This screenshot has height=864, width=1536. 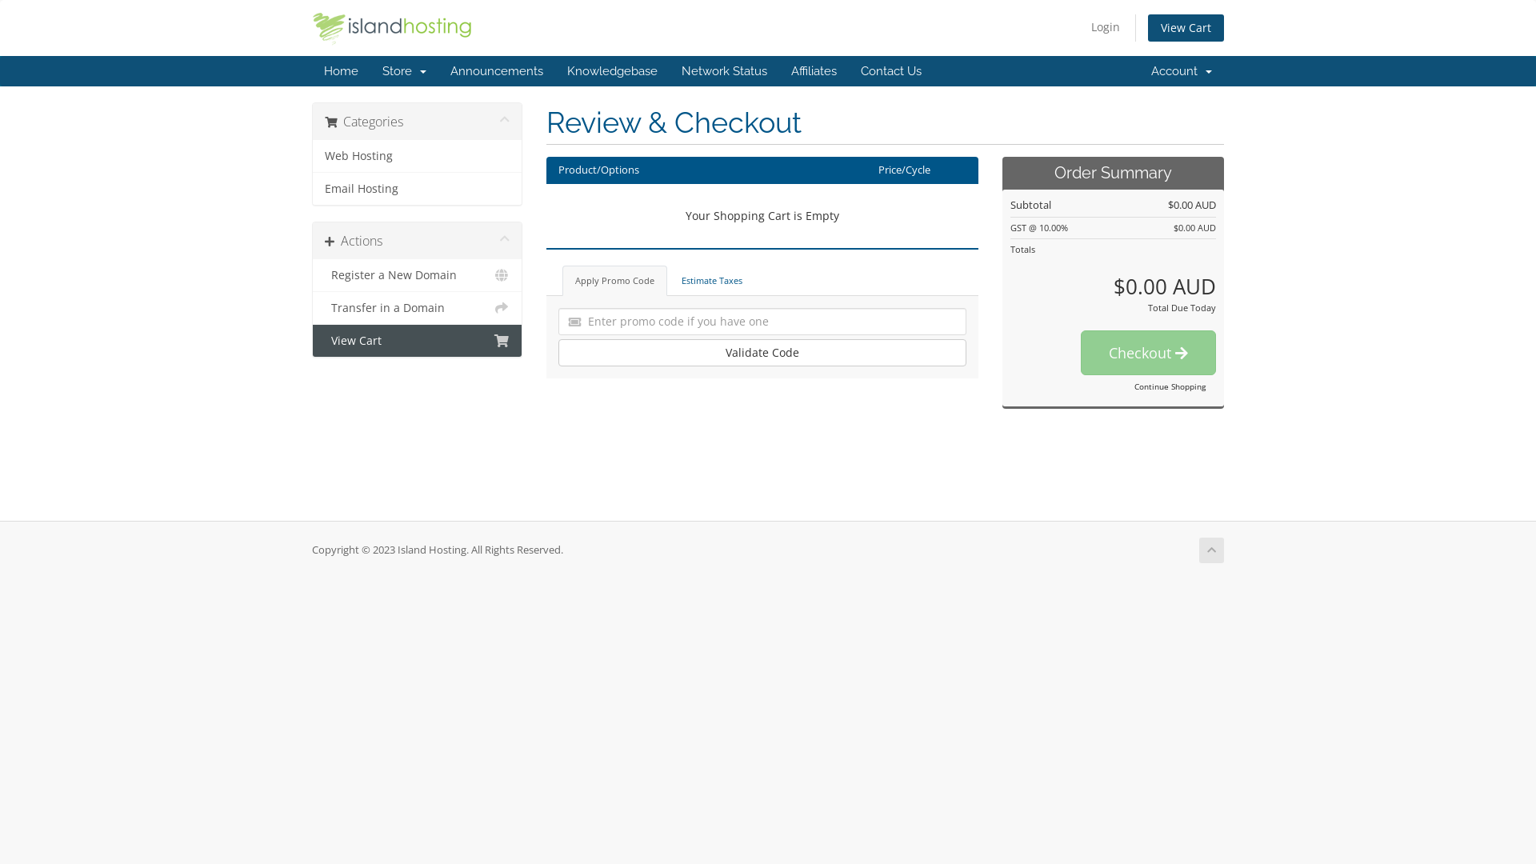 I want to click on Web Hosting, so click(x=418, y=157).